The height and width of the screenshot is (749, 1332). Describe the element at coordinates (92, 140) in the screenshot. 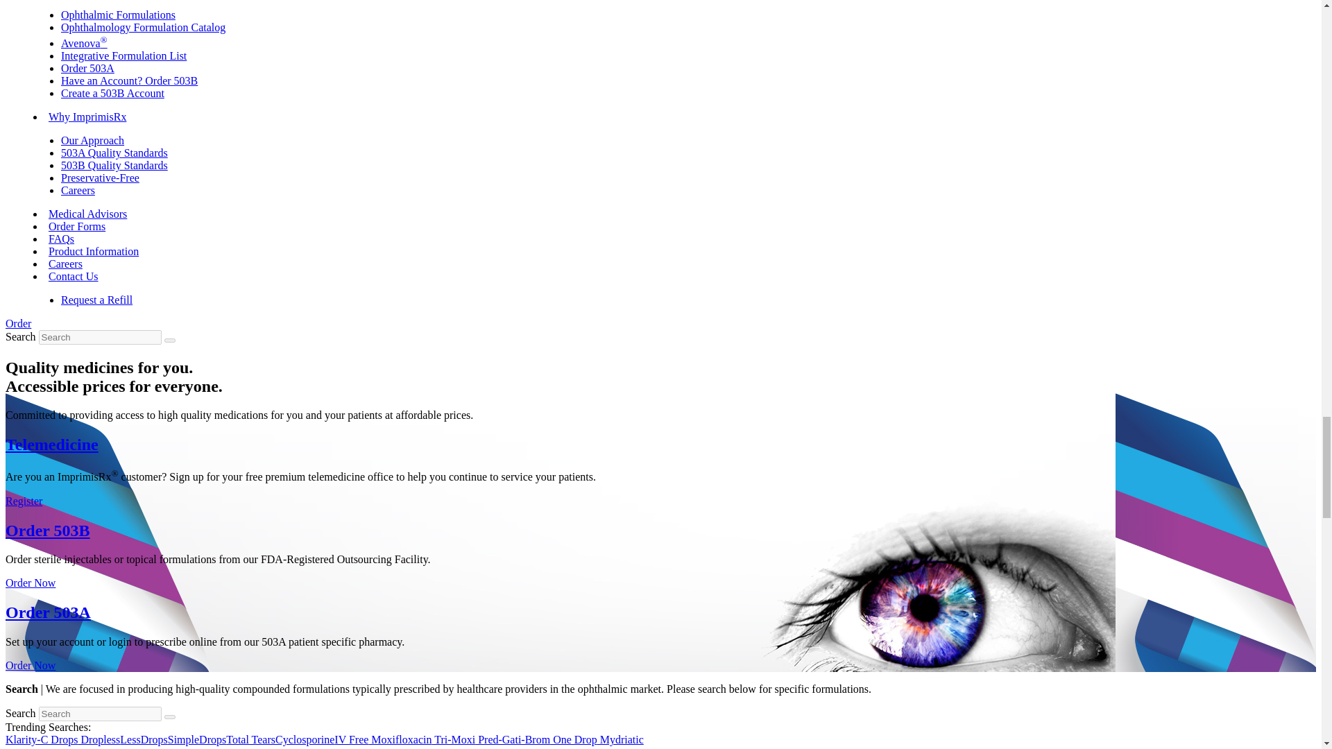

I see `Our Approach` at that location.